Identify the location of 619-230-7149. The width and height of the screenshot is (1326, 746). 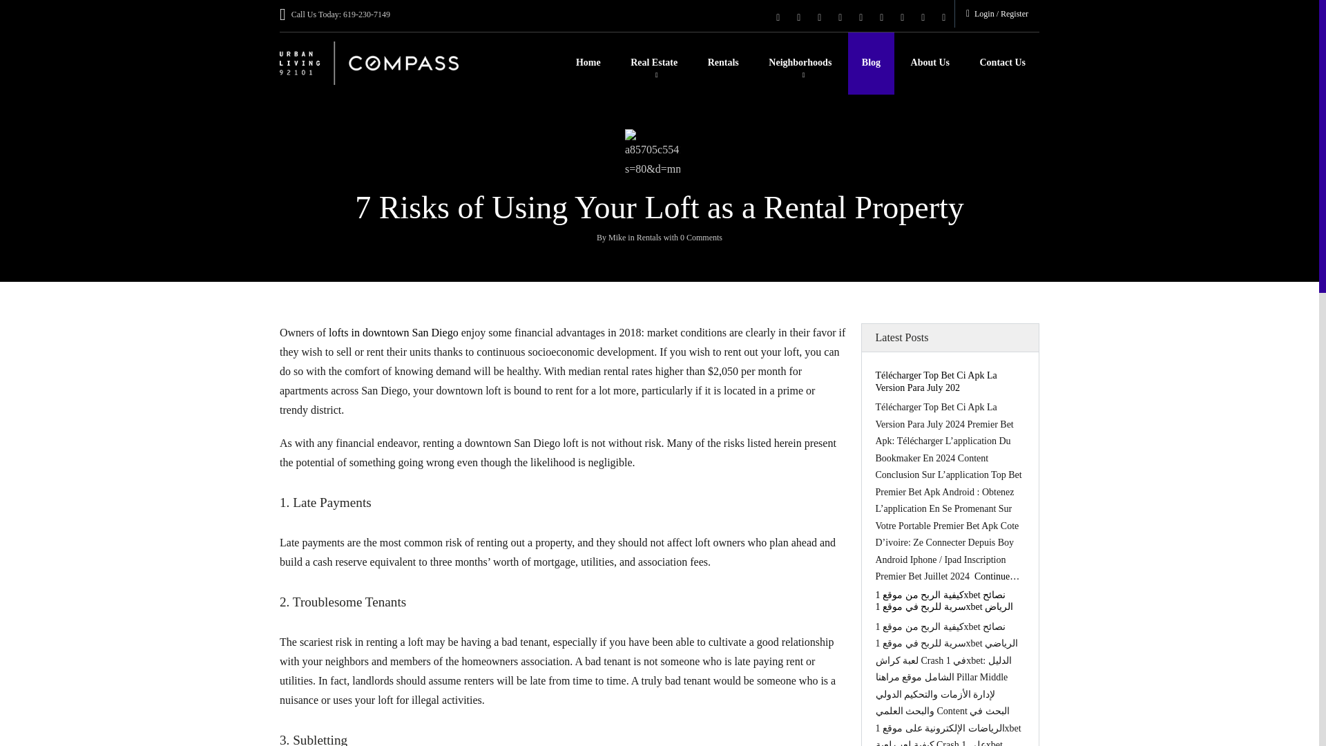
(366, 15).